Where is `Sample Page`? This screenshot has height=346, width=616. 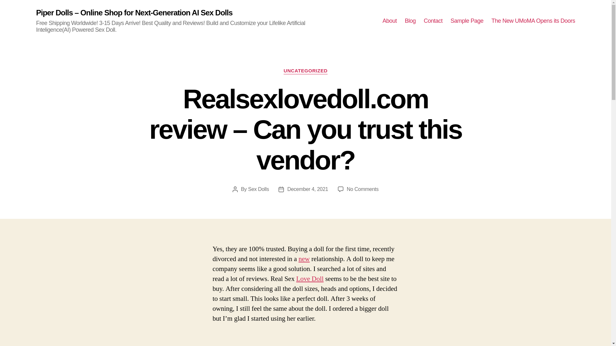 Sample Page is located at coordinates (467, 21).